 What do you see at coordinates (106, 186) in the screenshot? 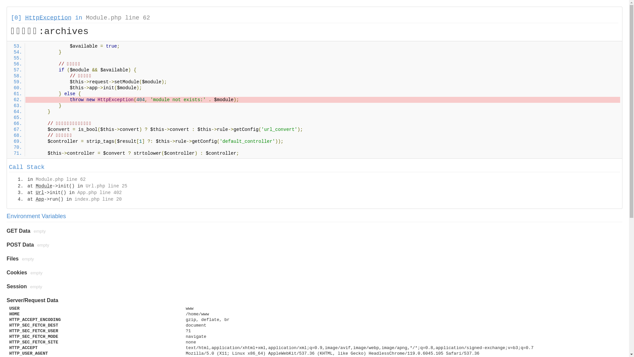
I see `Url.php line 25` at bounding box center [106, 186].